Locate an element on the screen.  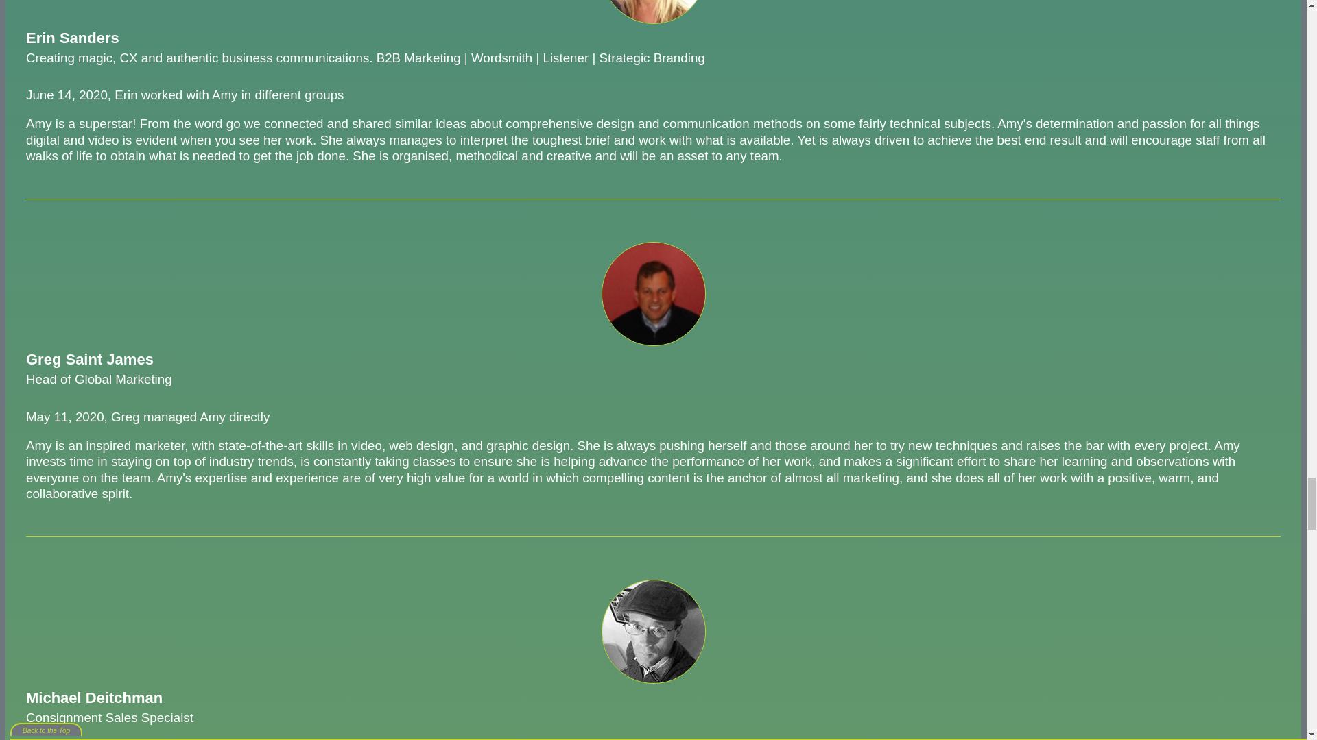
Michael Deitchman is located at coordinates (652, 631).